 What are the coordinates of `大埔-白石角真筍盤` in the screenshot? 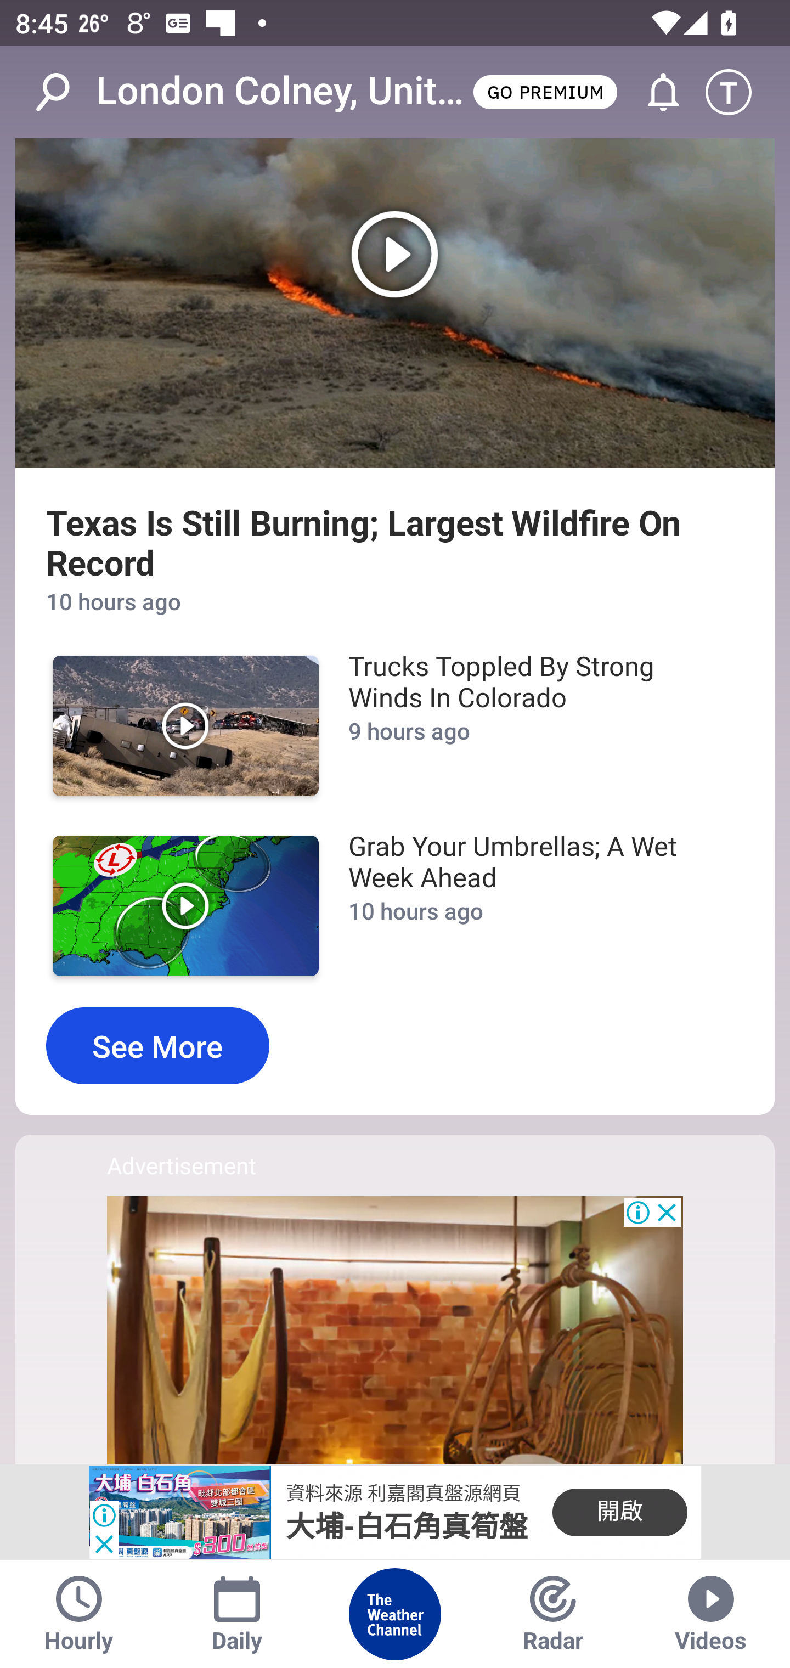 It's located at (407, 1526).